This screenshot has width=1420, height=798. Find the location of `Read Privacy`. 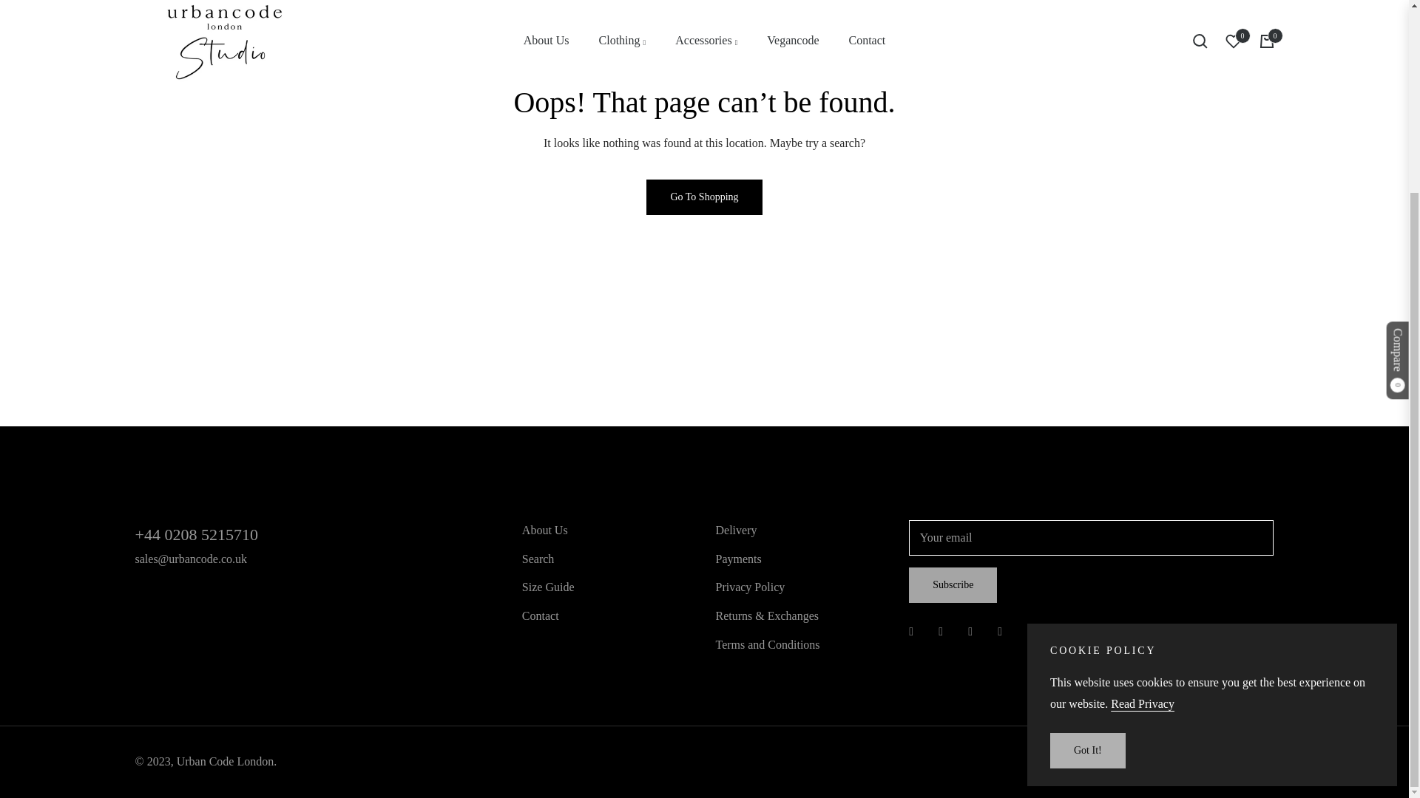

Read Privacy is located at coordinates (1142, 459).